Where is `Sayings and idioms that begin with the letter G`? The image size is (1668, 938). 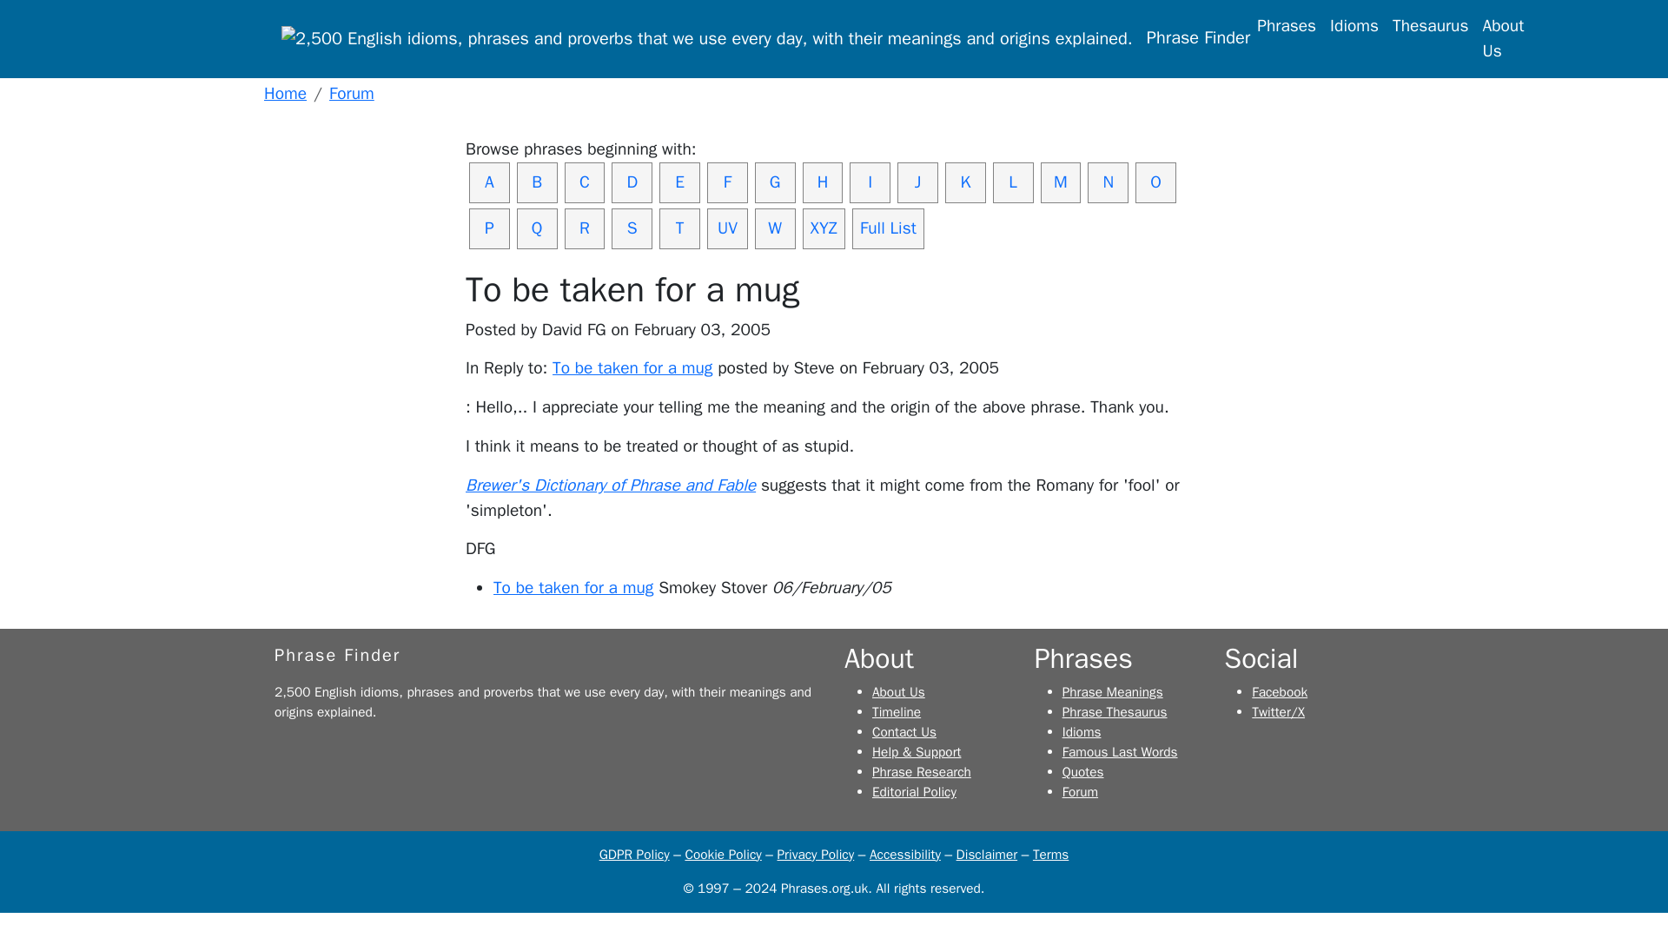 Sayings and idioms that begin with the letter G is located at coordinates (775, 182).